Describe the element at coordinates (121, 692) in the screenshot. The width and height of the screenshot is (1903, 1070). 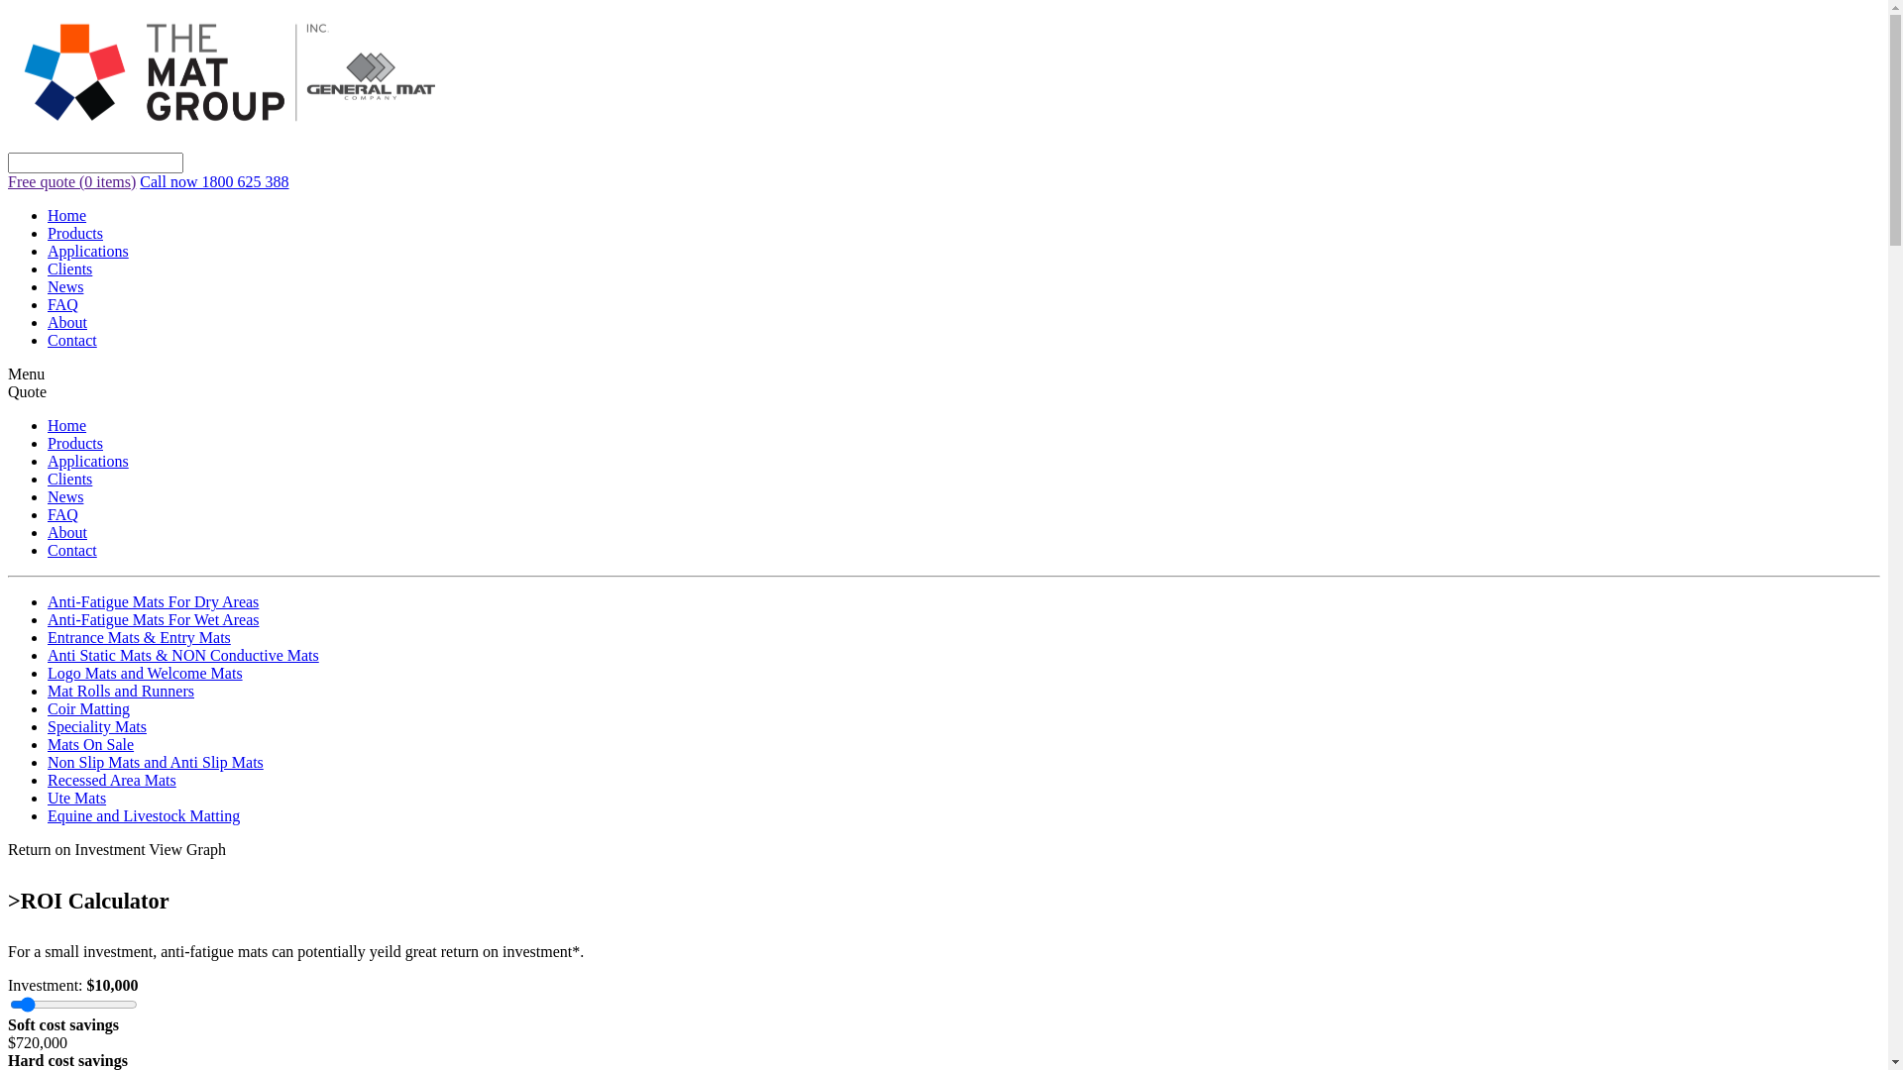
I see `Mat Rolls and Runners` at that location.